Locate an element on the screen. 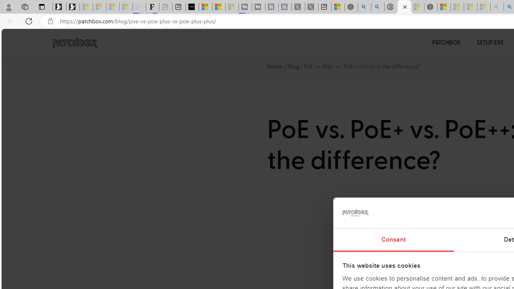  PATCHBOX - Simplify IT is located at coordinates (75, 43).